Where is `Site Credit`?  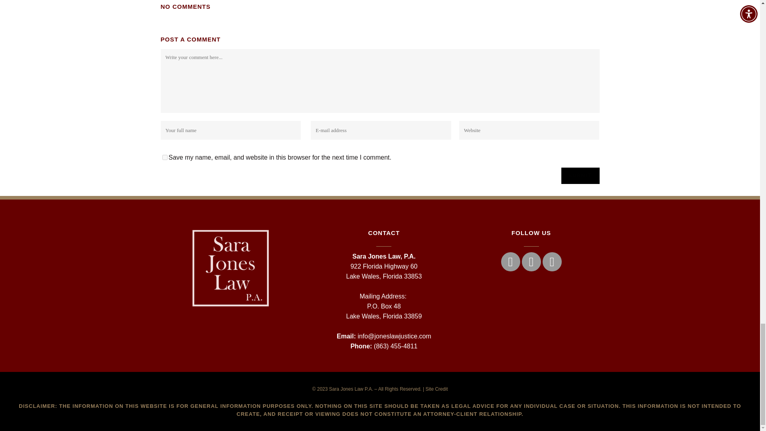
Site Credit is located at coordinates (436, 389).